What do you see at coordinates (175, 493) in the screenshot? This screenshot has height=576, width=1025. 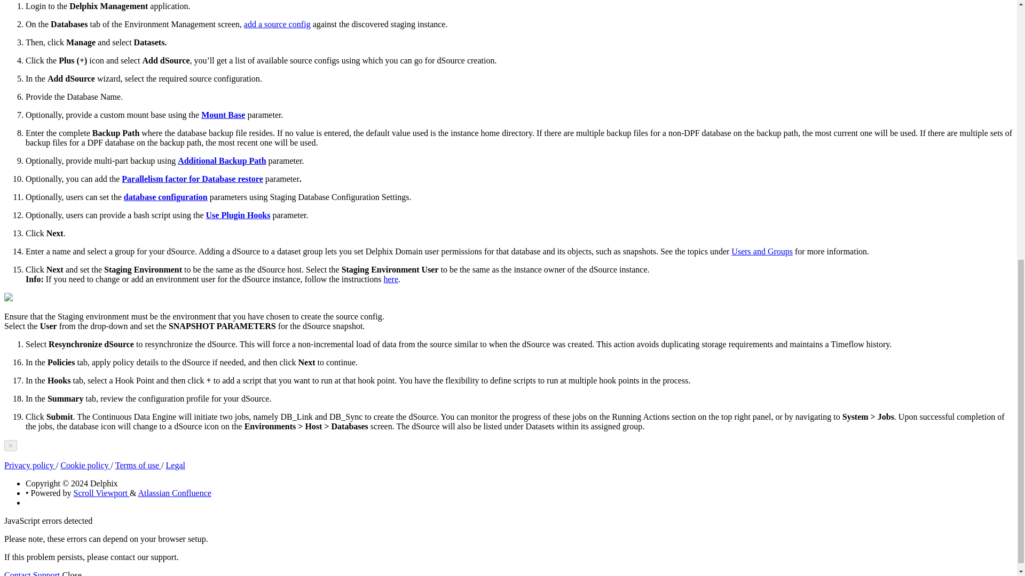 I see `Atlassian Confluence` at bounding box center [175, 493].